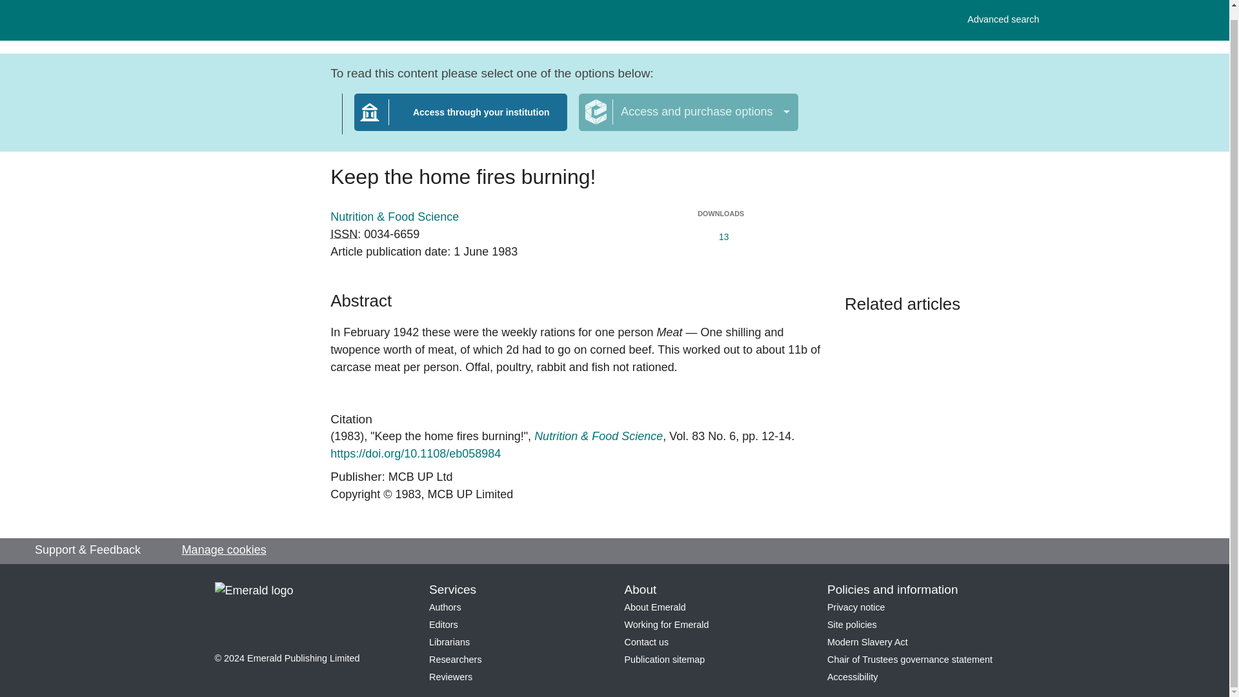  Describe the element at coordinates (450, 677) in the screenshot. I see `Reviewers` at that location.